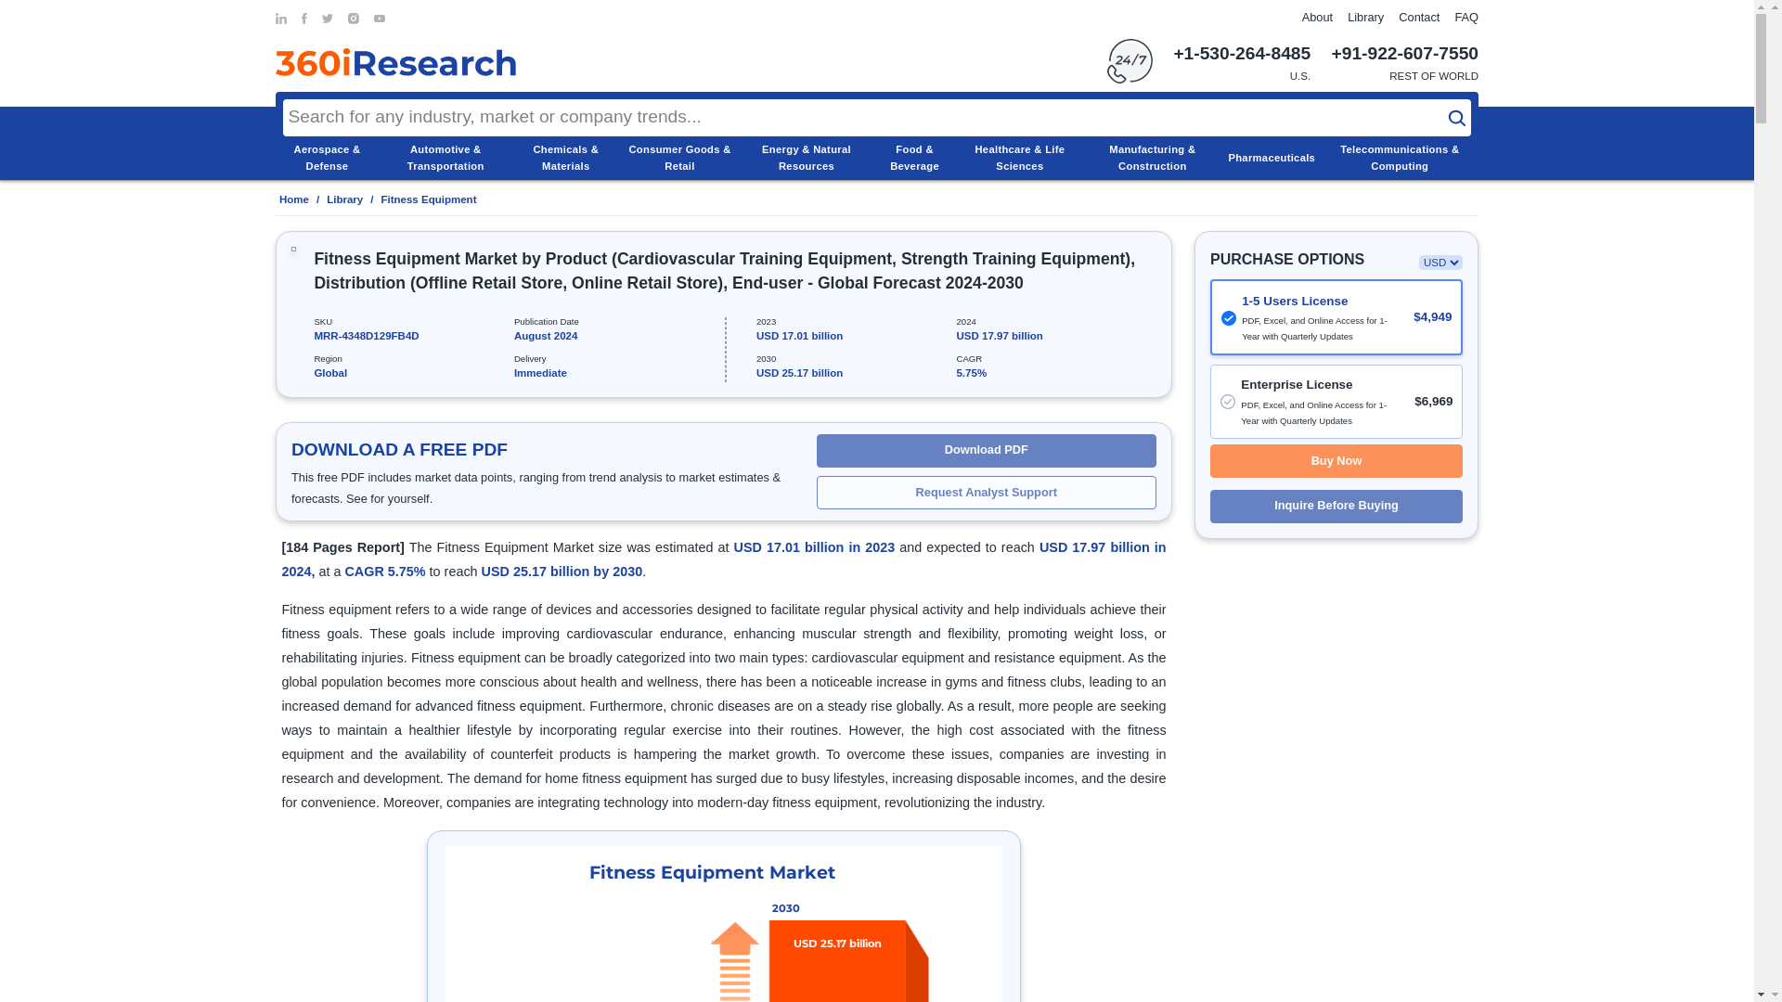 This screenshot has height=1002, width=1782. What do you see at coordinates (724, 924) in the screenshot?
I see `Fitness Equipment Market` at bounding box center [724, 924].